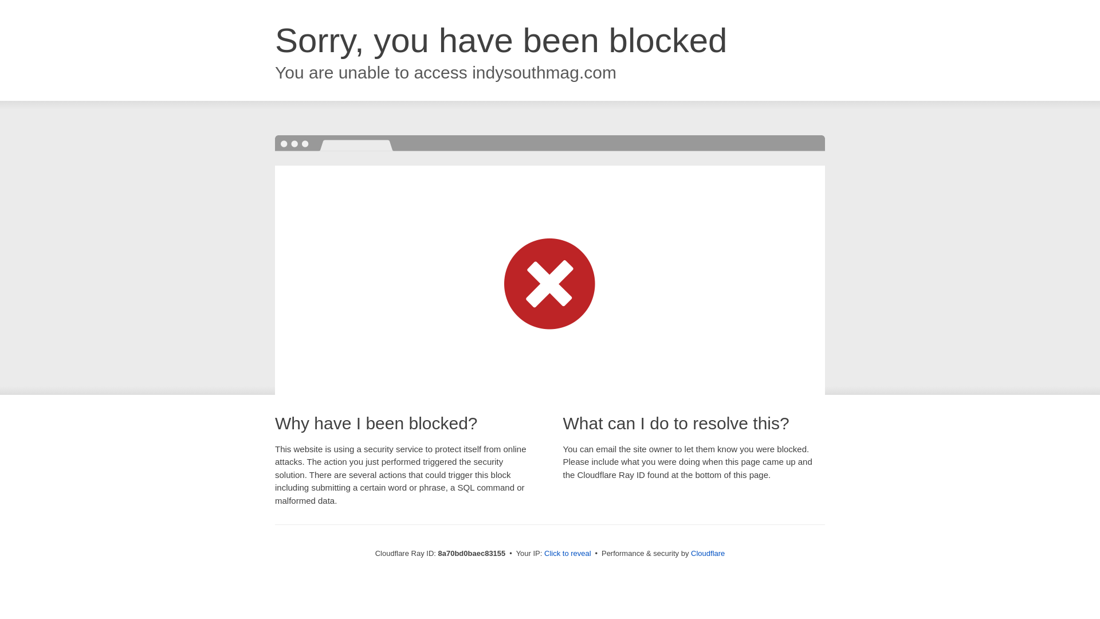 This screenshot has width=1100, height=619. What do you see at coordinates (568, 554) in the screenshot?
I see `Click to reveal` at bounding box center [568, 554].